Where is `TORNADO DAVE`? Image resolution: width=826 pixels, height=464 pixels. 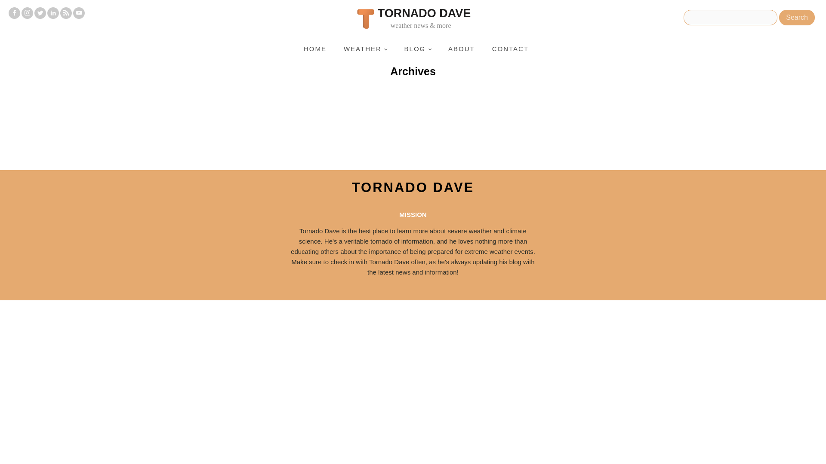 TORNADO DAVE is located at coordinates (413, 187).